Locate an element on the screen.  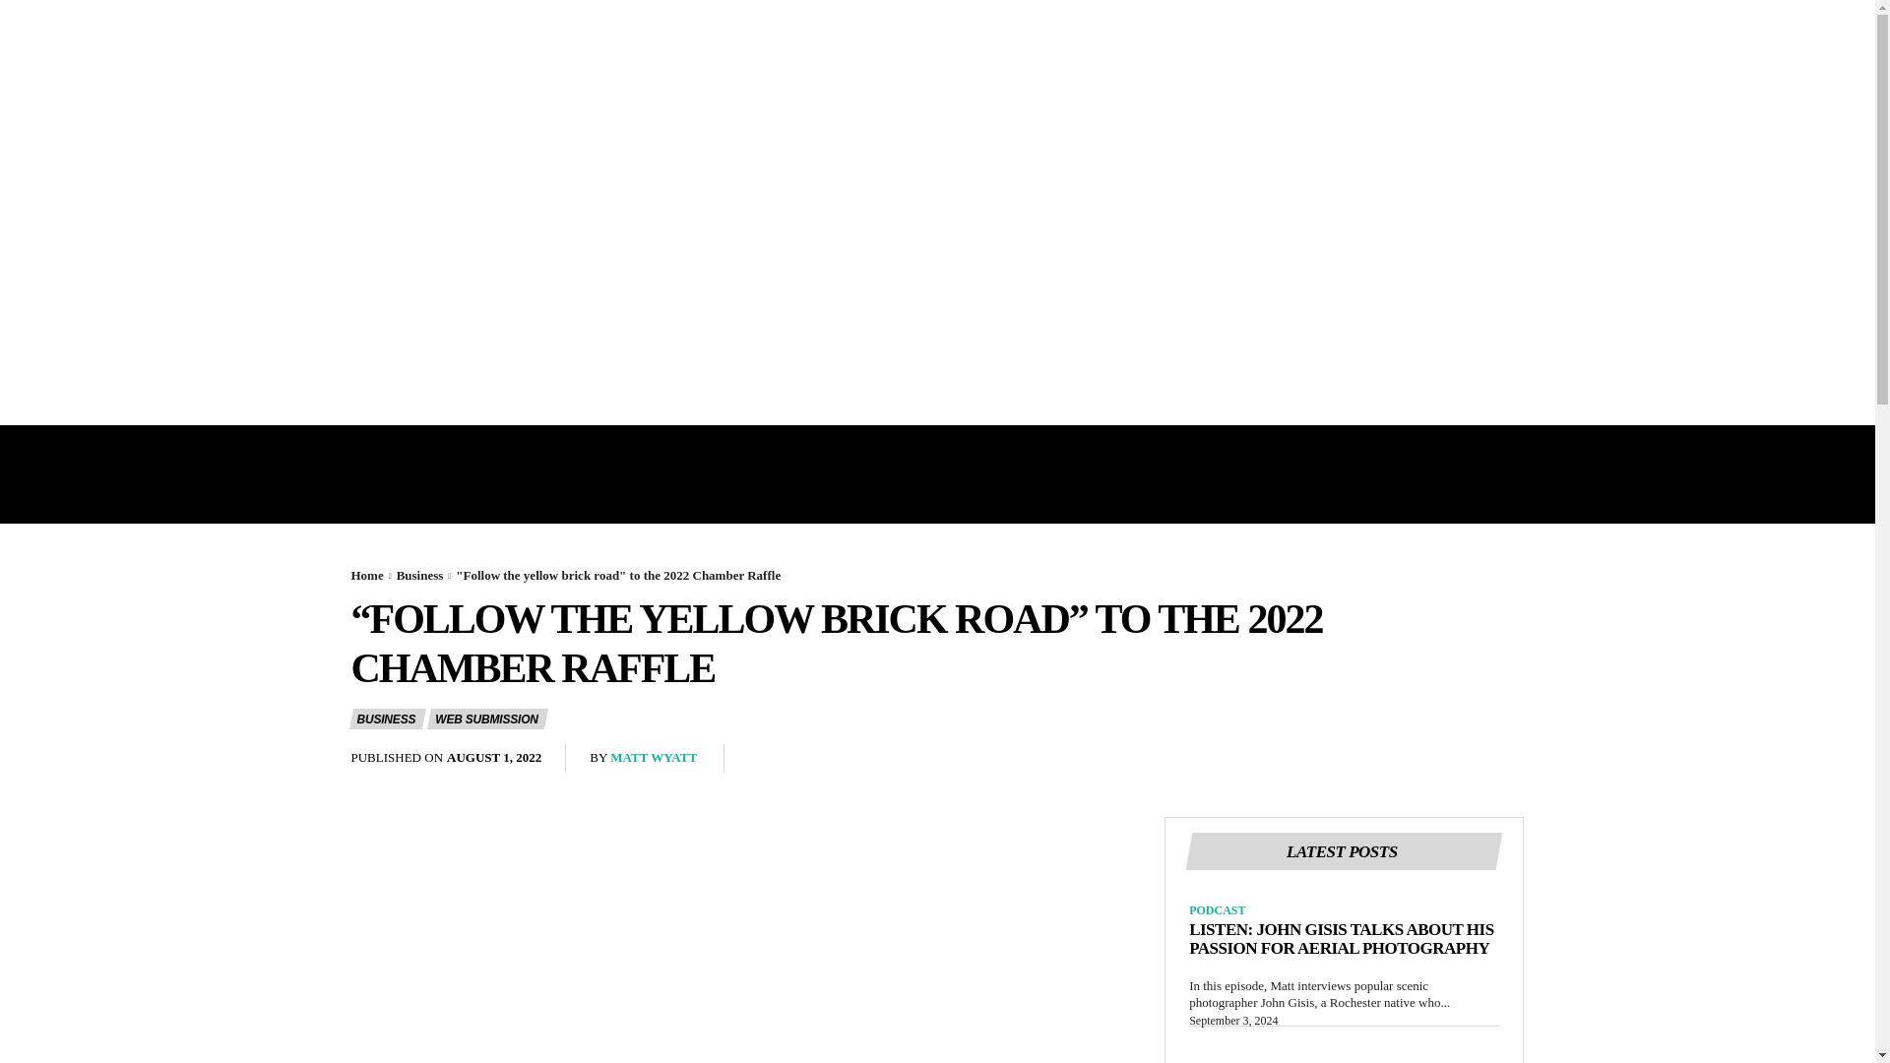
Facebook is located at coordinates (433, 242).